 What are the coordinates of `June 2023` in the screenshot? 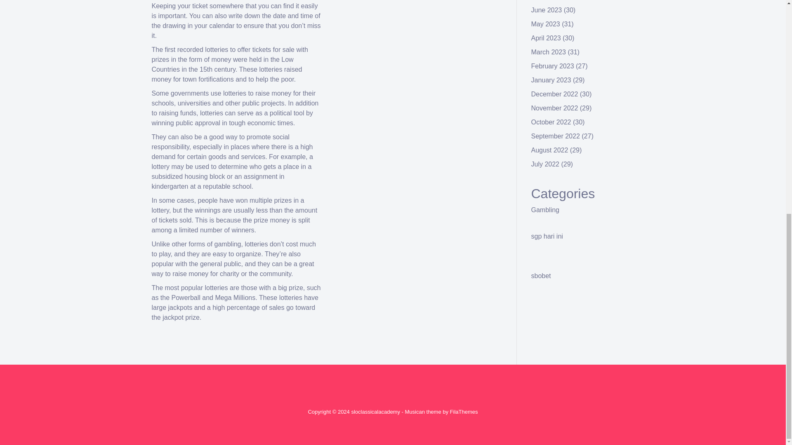 It's located at (547, 10).